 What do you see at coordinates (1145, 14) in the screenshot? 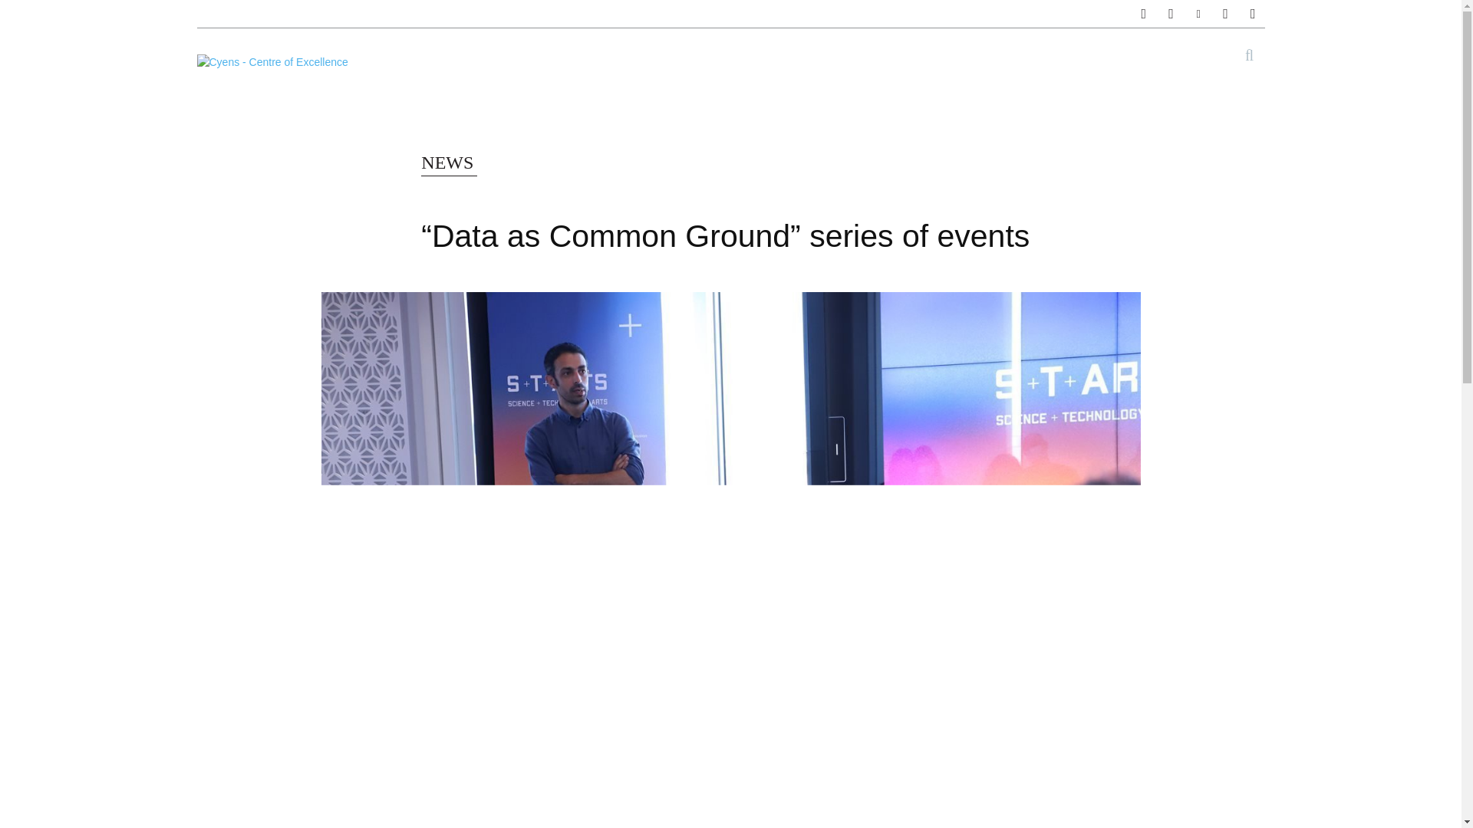
I see `Facebook` at bounding box center [1145, 14].